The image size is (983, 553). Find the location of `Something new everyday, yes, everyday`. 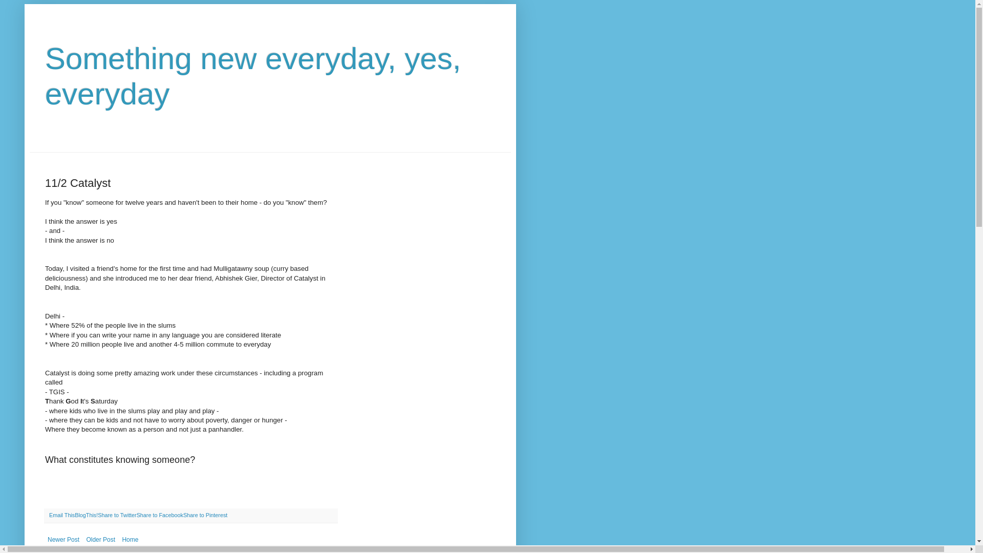

Something new everyday, yes, everyday is located at coordinates (253, 76).